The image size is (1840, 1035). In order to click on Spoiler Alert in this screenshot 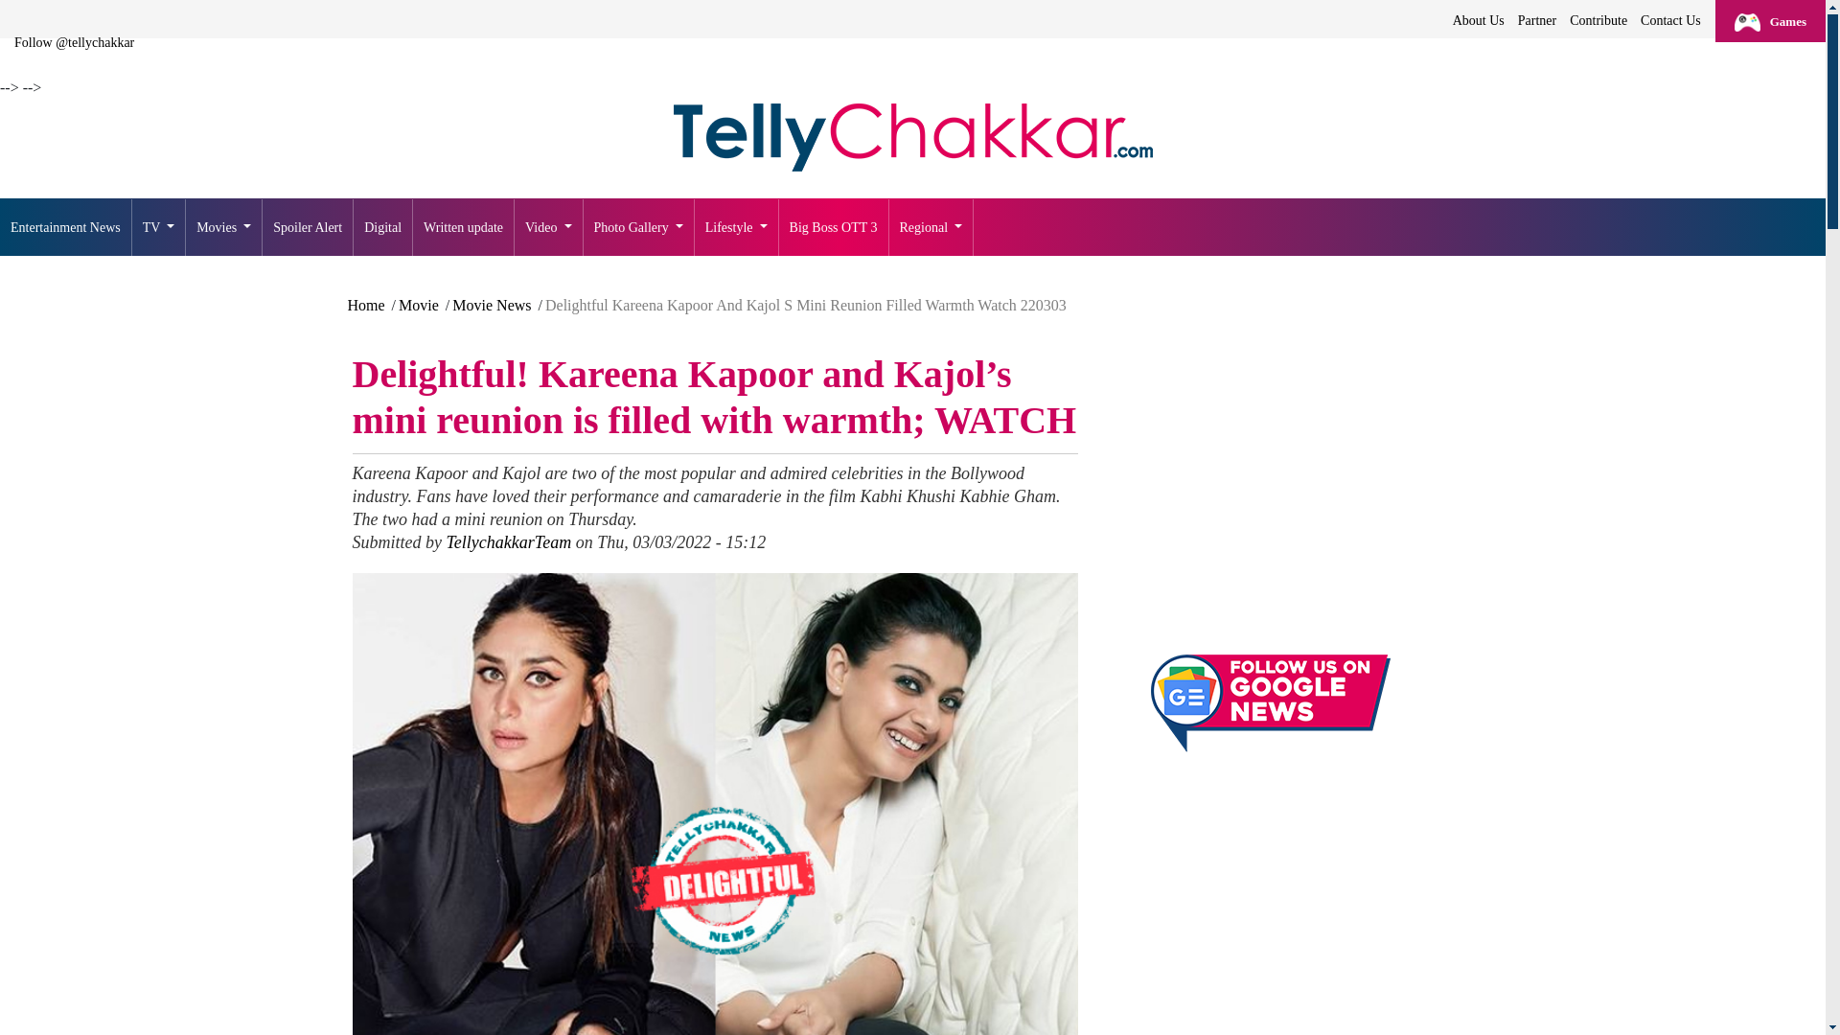, I will do `click(308, 227)`.